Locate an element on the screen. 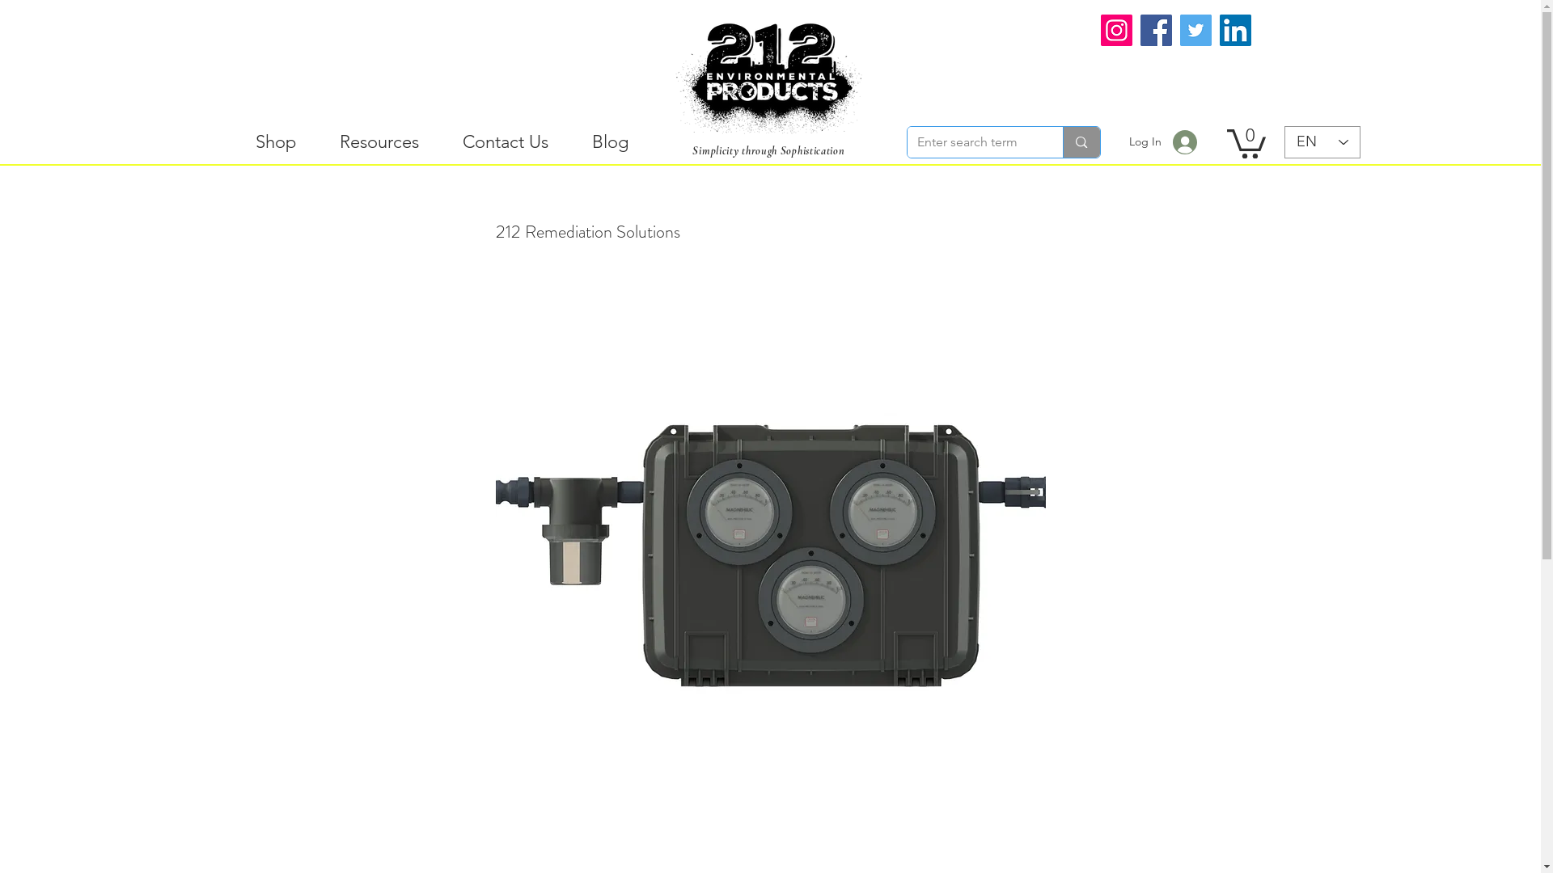  0 is located at coordinates (1246, 142).